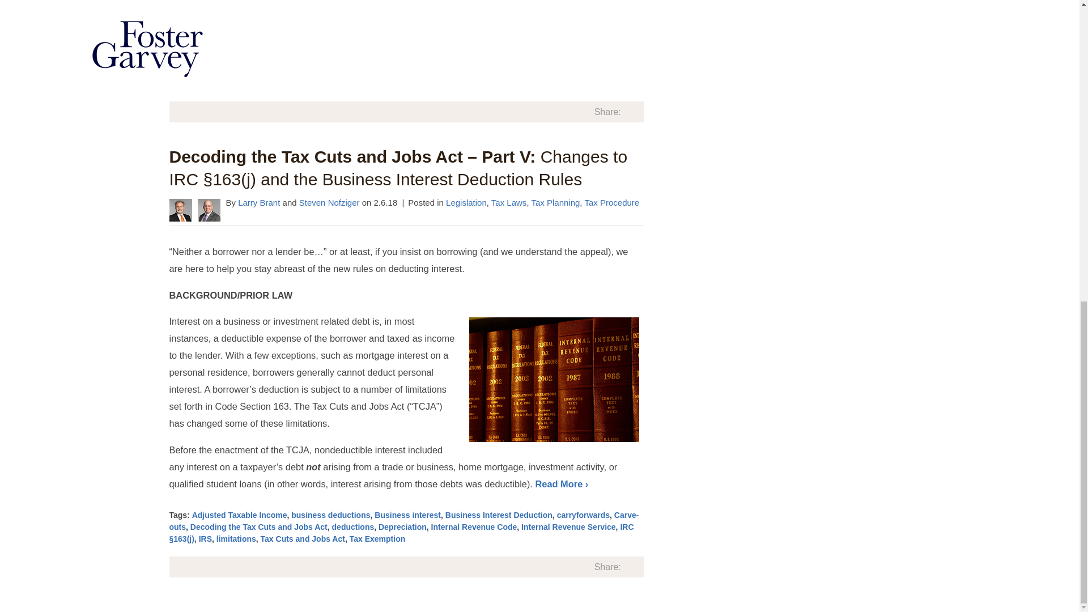 The height and width of the screenshot is (612, 1088). Describe the element at coordinates (280, 84) in the screenshot. I see `Washington legislature` at that location.